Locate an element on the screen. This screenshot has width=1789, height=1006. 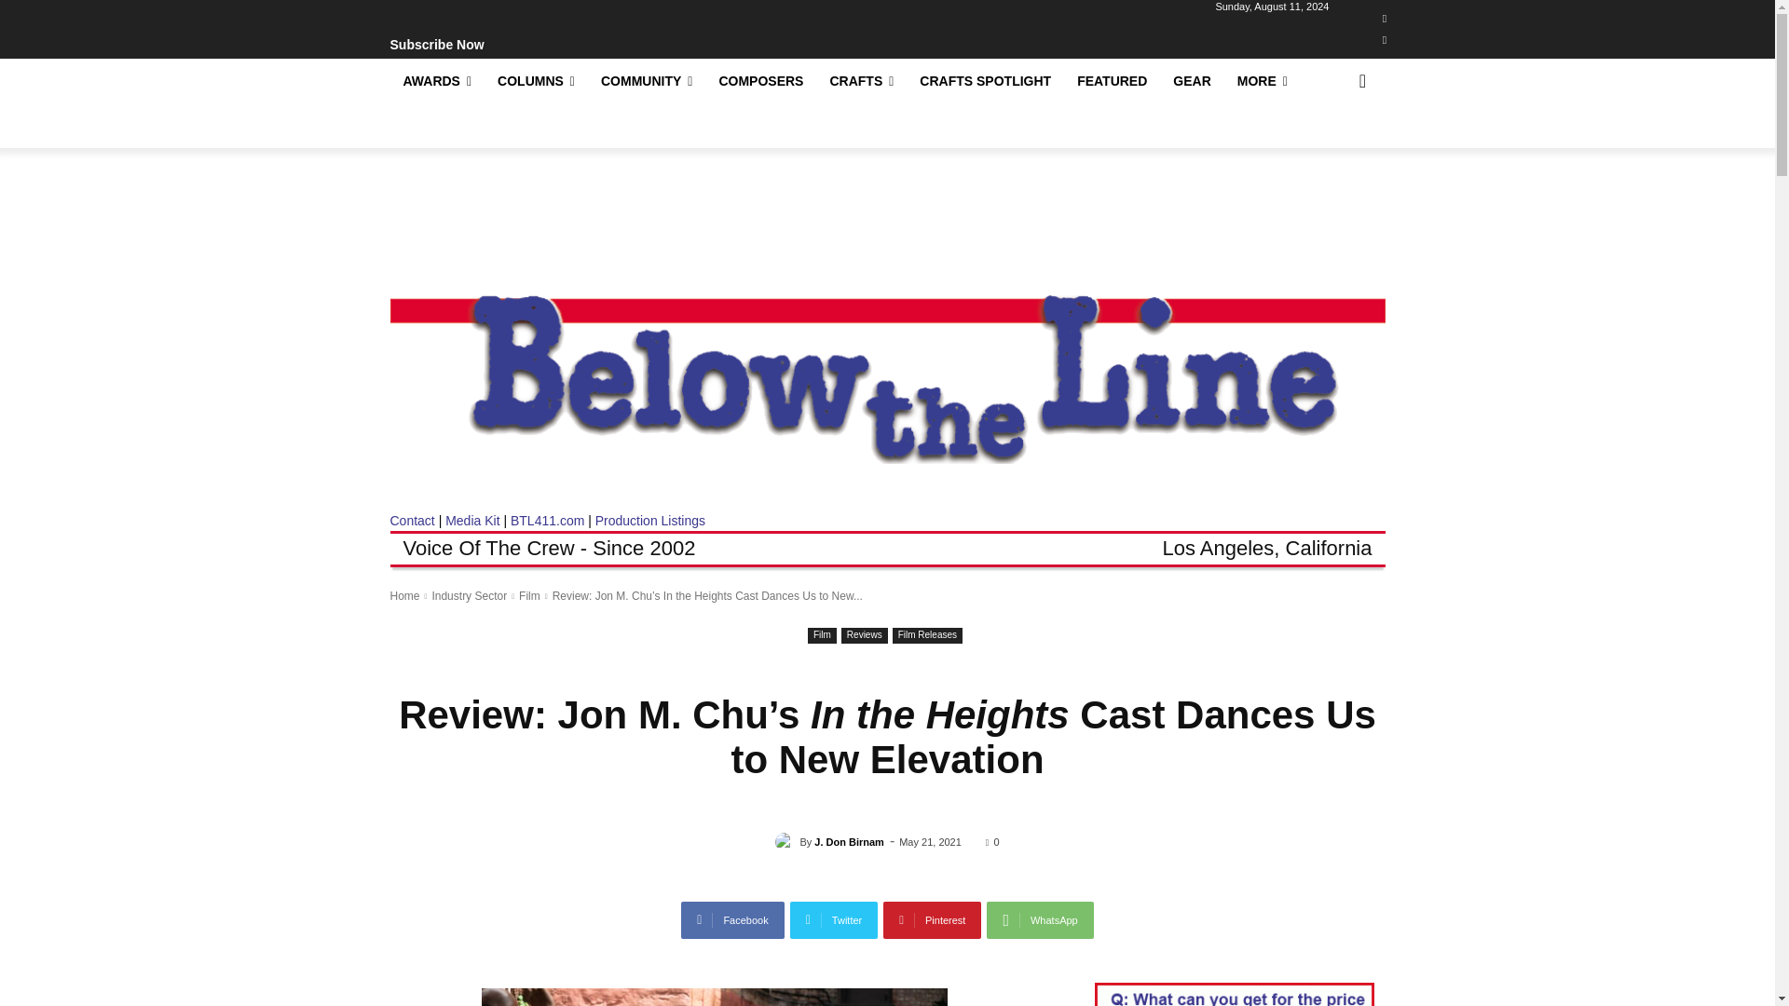
View all posts in Film is located at coordinates (529, 595).